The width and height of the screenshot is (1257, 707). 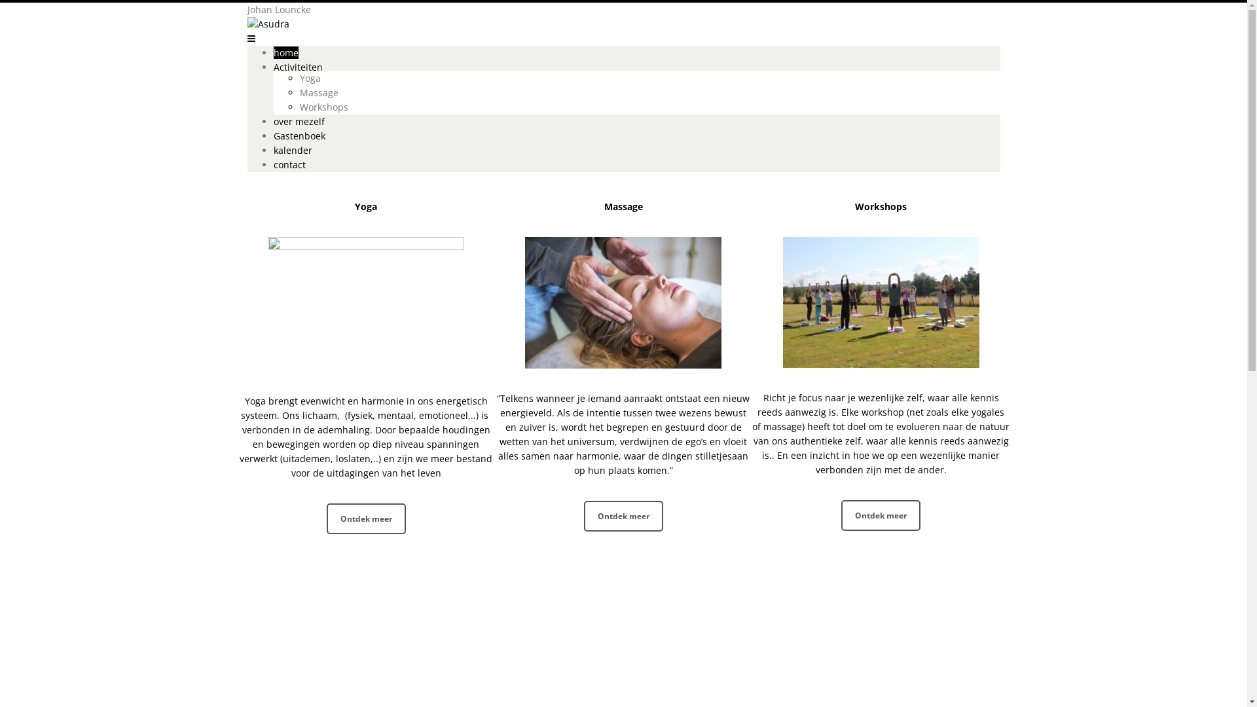 I want to click on contact, so click(x=289, y=165).